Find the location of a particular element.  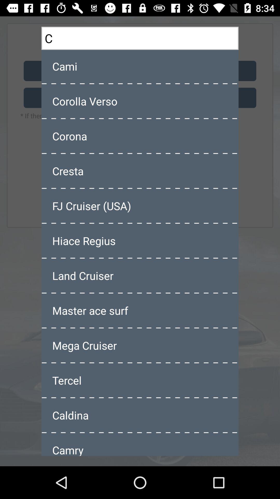

jump until corolla verso item is located at coordinates (140, 101).